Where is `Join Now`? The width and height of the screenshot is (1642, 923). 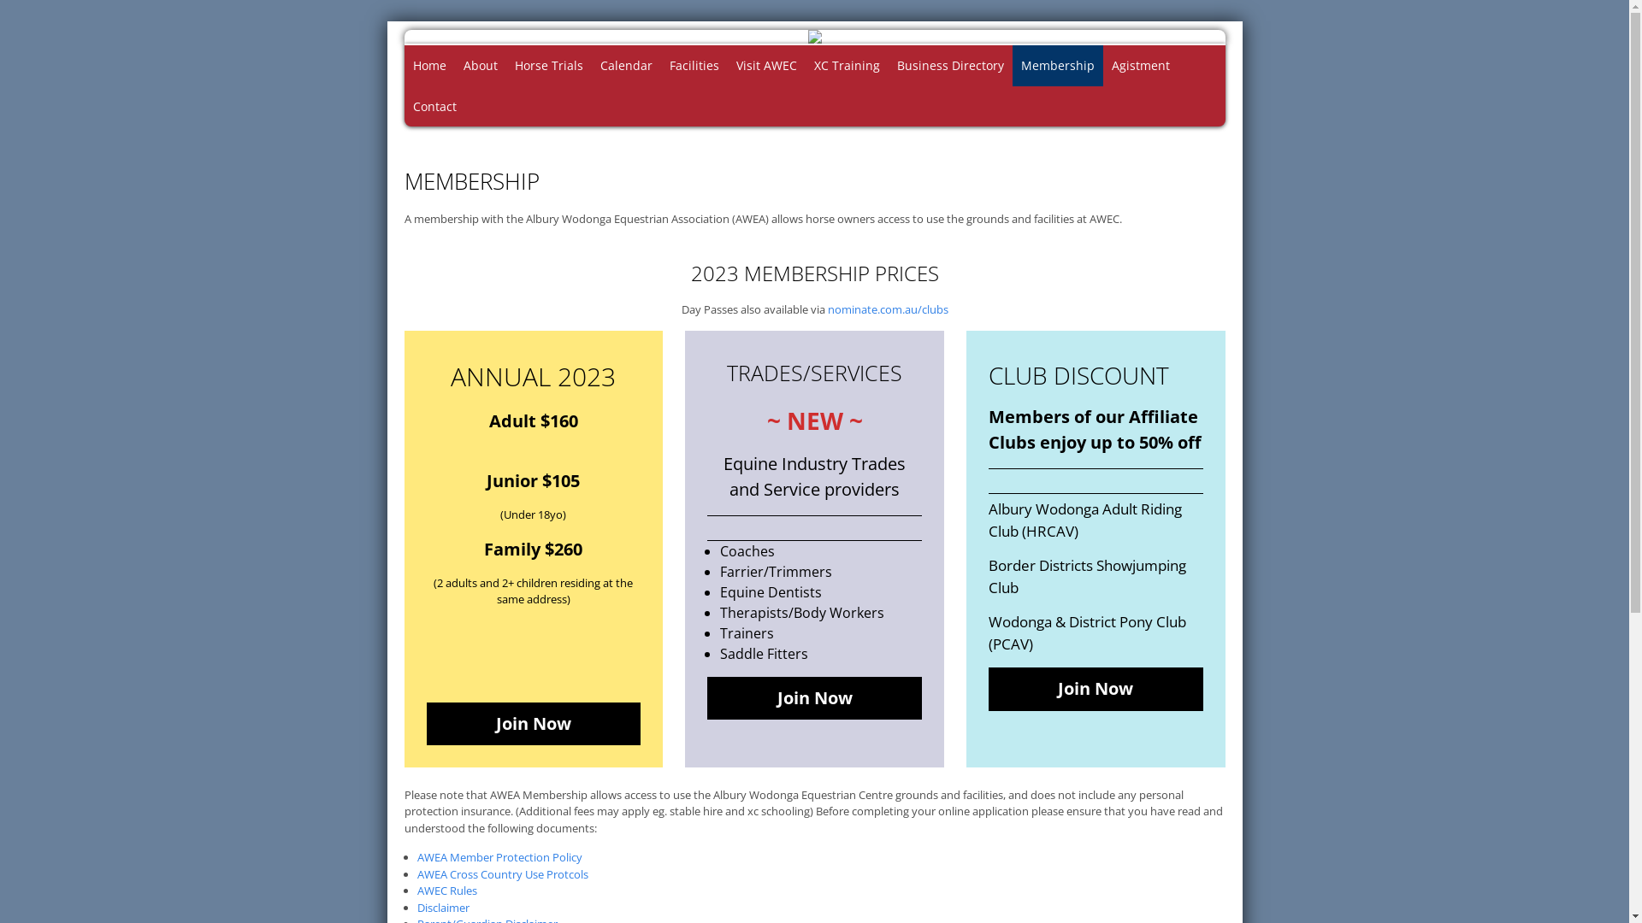 Join Now is located at coordinates (1096, 689).